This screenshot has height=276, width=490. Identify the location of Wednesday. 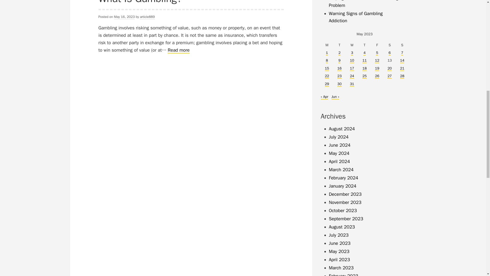
(364, 45).